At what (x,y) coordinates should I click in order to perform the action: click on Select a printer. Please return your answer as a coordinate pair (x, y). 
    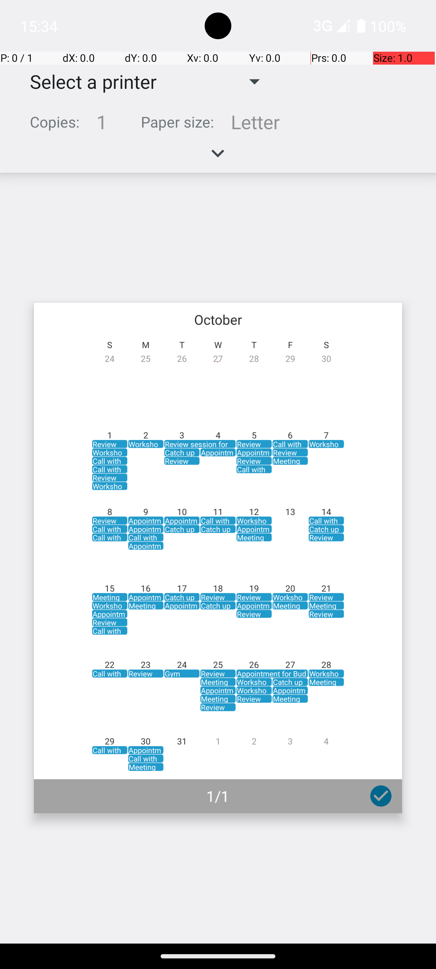
    Looking at the image, I should click on (87, 82).